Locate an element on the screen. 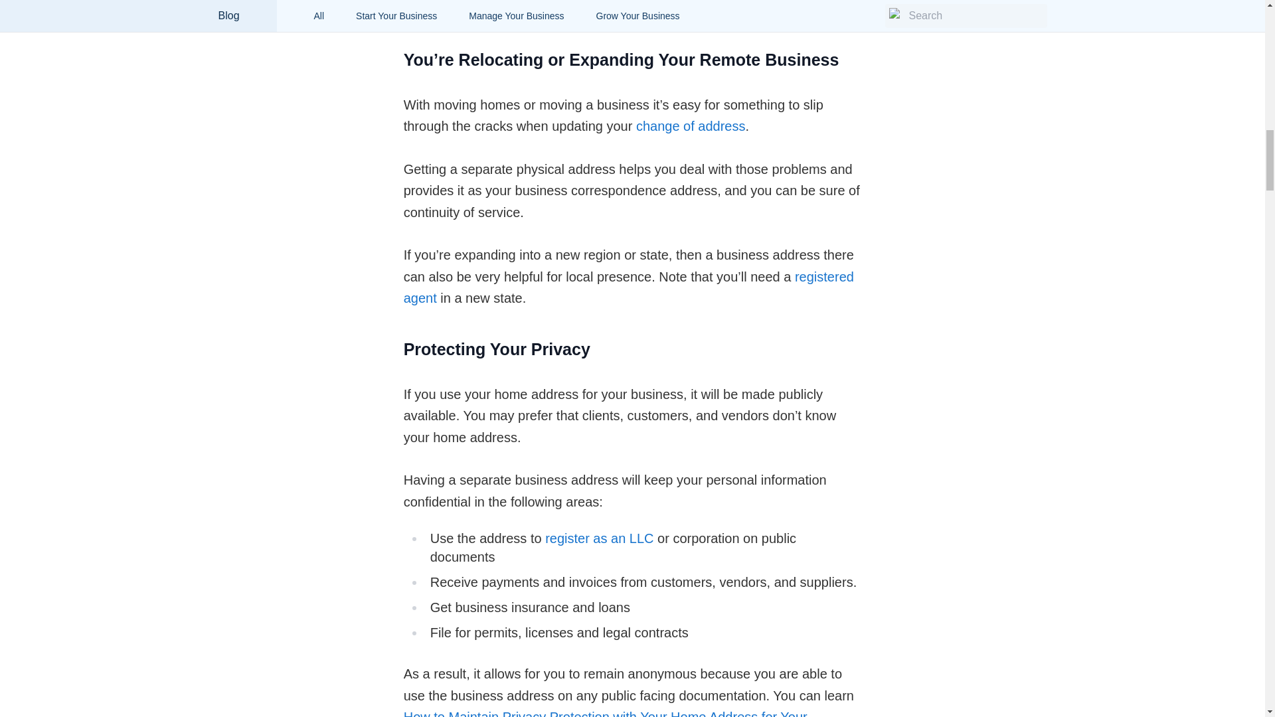 The image size is (1275, 717). registered agent is located at coordinates (629, 288).